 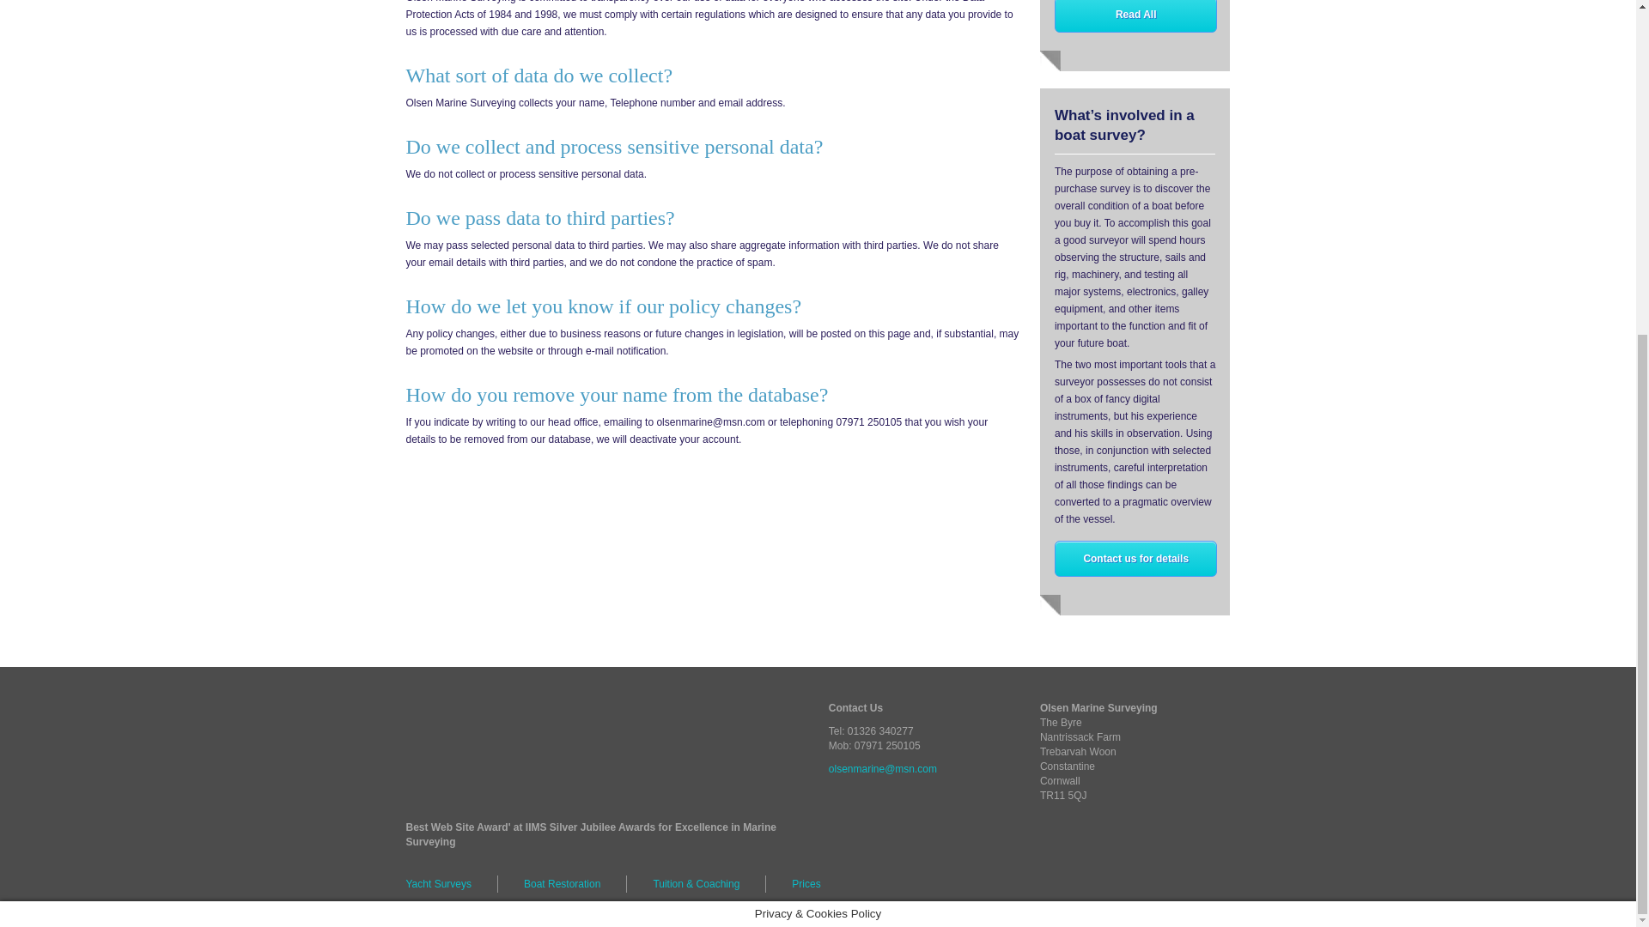 What do you see at coordinates (1136, 15) in the screenshot?
I see `Read All` at bounding box center [1136, 15].